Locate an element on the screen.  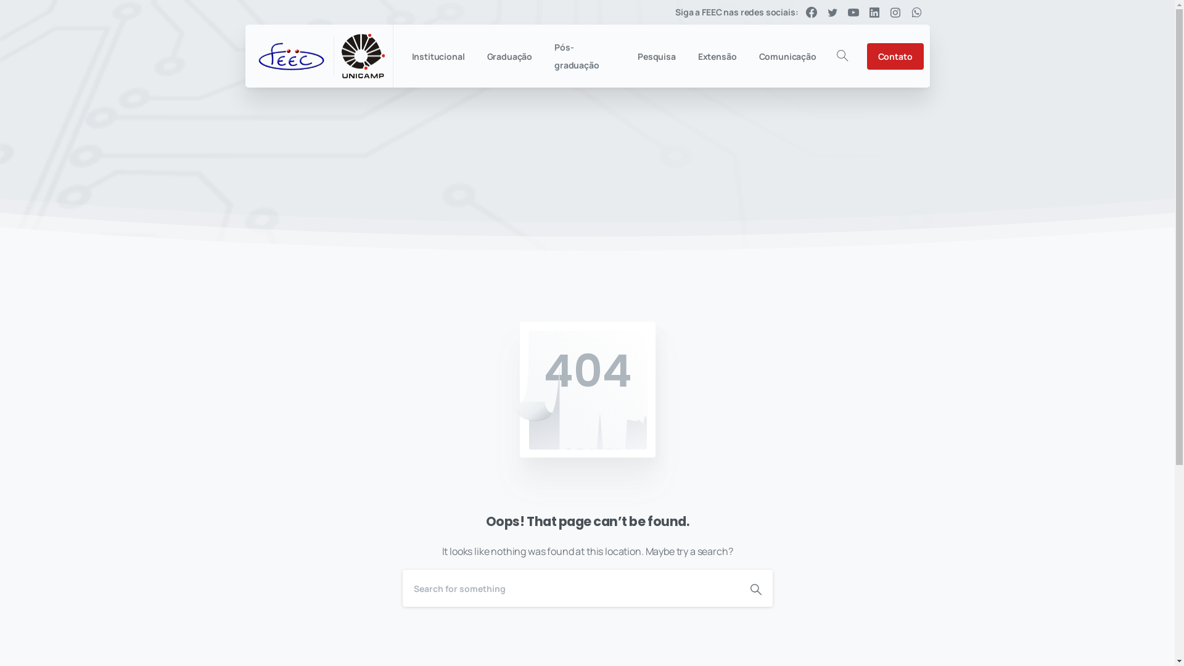
Contato is located at coordinates (895, 57).